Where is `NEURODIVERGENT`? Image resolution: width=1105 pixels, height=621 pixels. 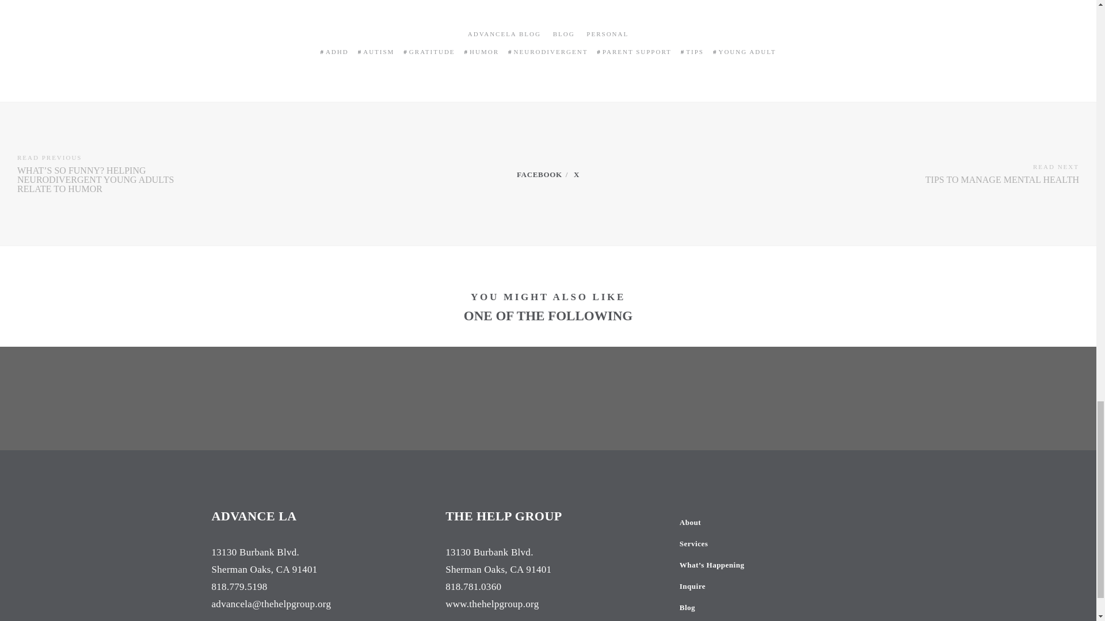 NEURODIVERGENT is located at coordinates (550, 52).